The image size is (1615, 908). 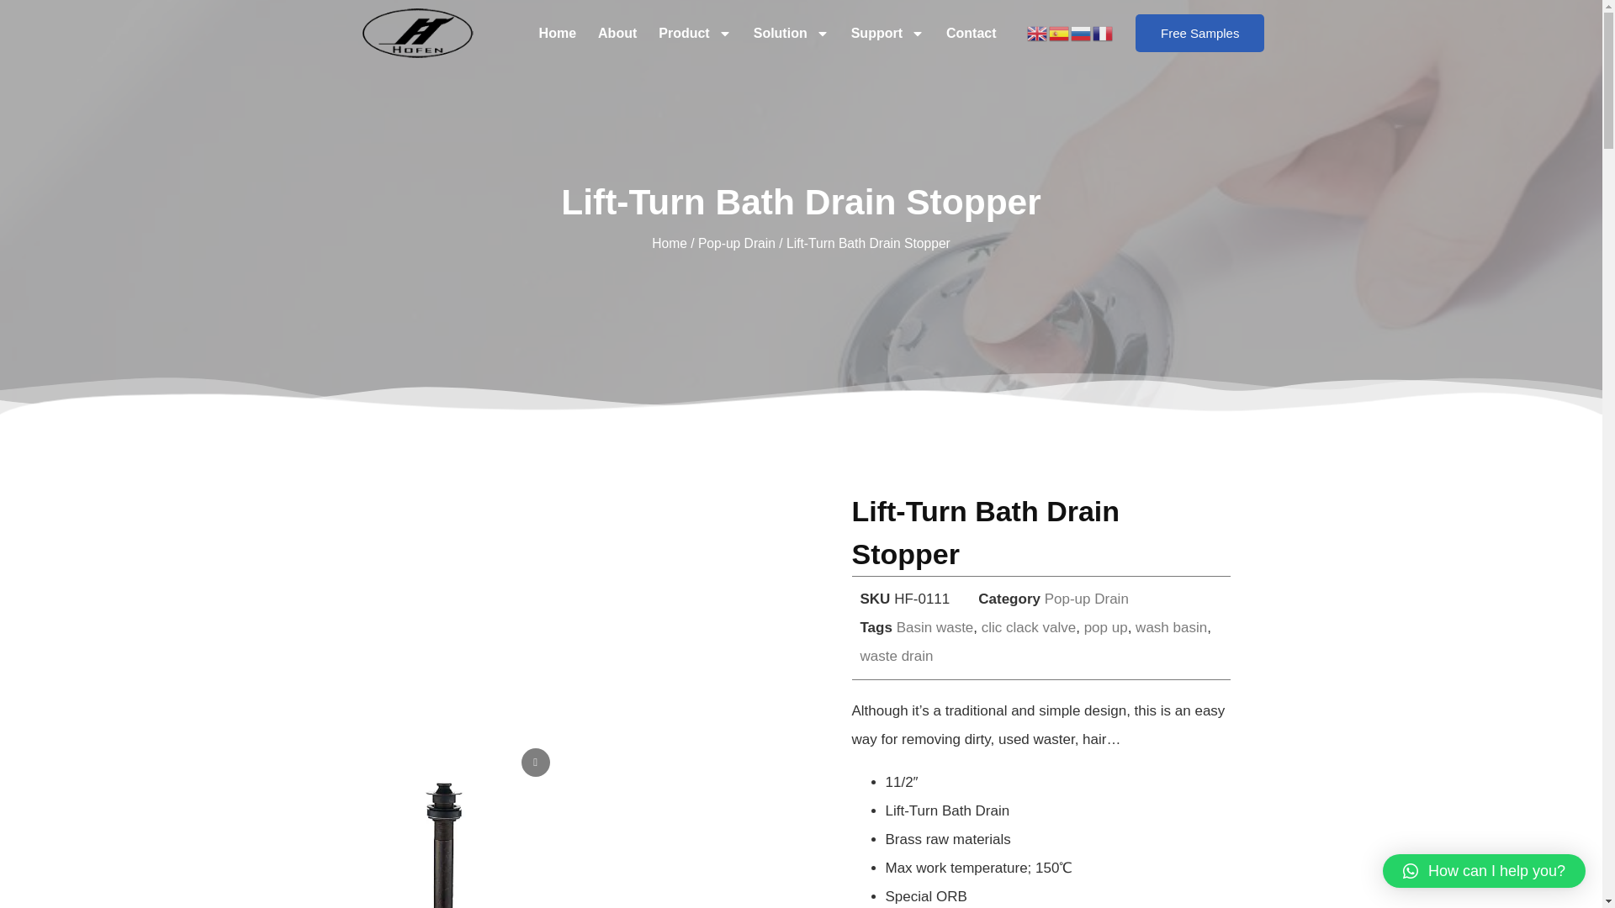 What do you see at coordinates (1059, 33) in the screenshot?
I see `Spanish` at bounding box center [1059, 33].